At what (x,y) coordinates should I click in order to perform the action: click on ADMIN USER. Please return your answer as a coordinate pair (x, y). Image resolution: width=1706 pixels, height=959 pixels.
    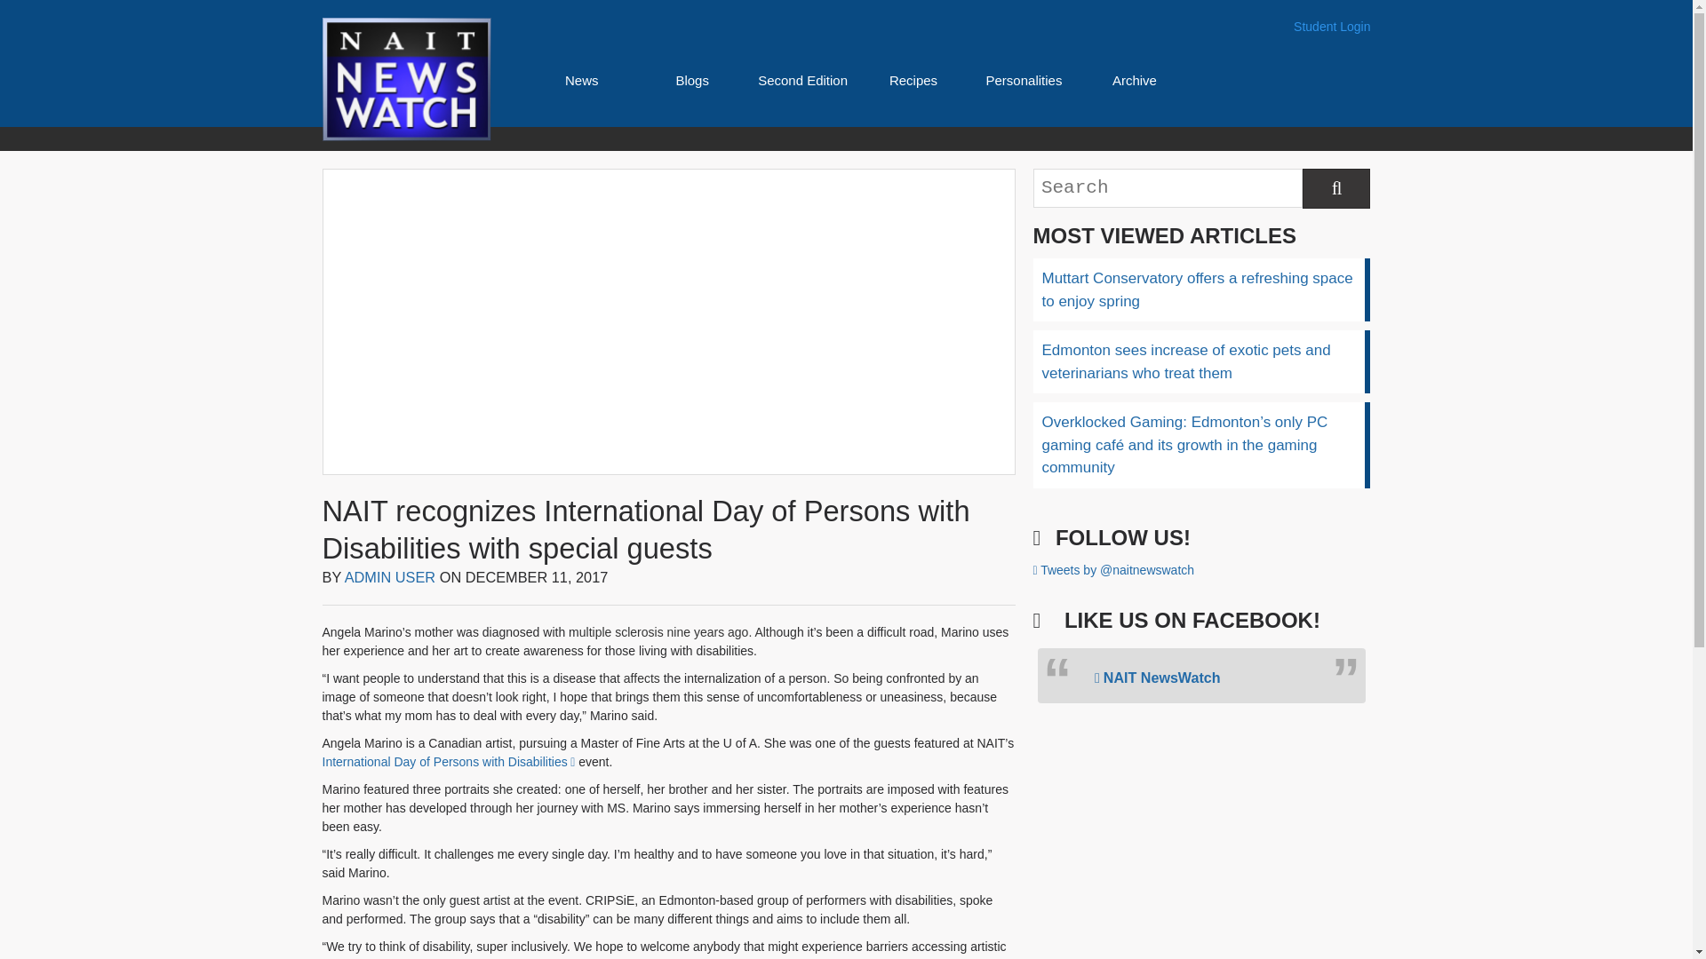
    Looking at the image, I should click on (390, 577).